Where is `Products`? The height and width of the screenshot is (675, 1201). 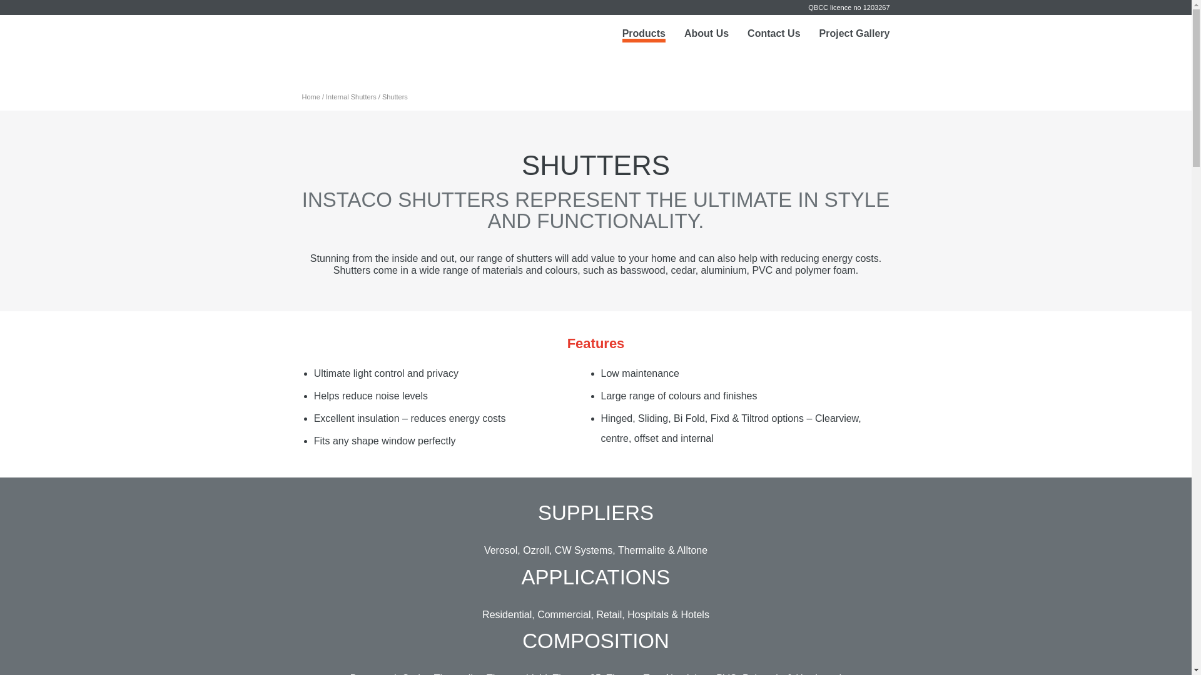
Products is located at coordinates (644, 35).